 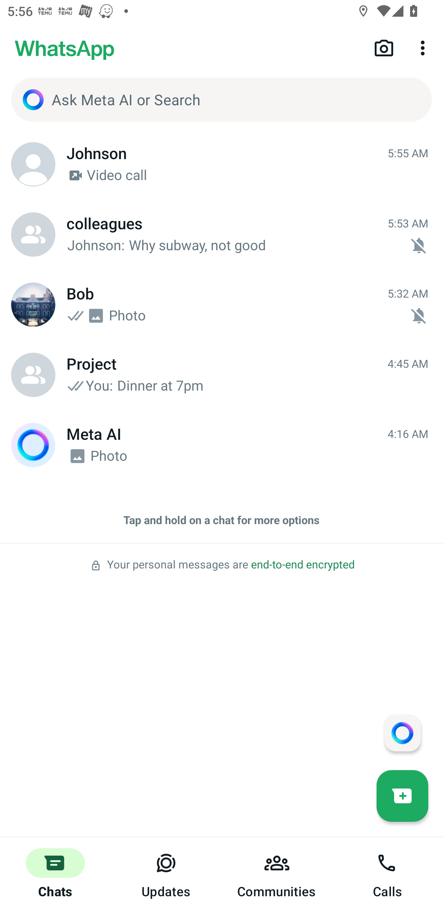 What do you see at coordinates (402, 732) in the screenshot?
I see `Message your assistant` at bounding box center [402, 732].